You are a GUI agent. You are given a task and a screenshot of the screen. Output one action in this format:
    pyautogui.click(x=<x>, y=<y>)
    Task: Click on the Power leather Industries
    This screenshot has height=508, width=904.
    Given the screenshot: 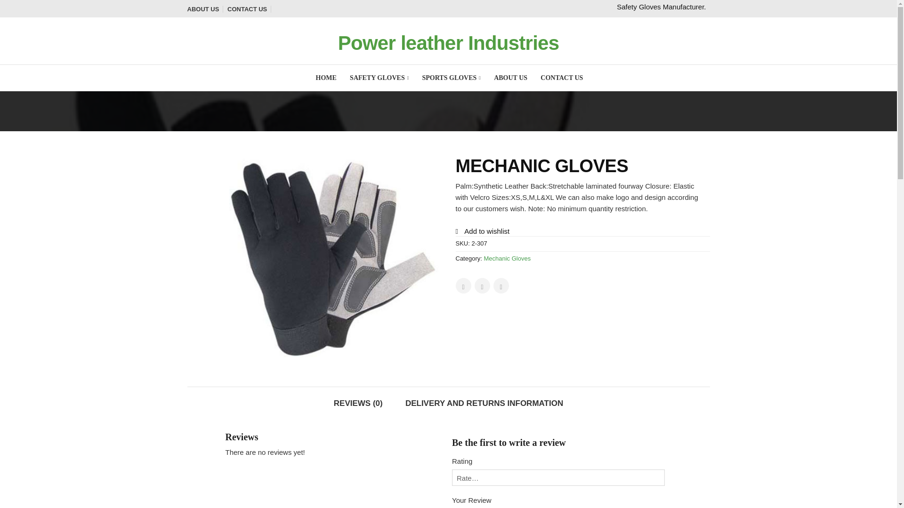 What is the action you would take?
    pyautogui.click(x=448, y=43)
    